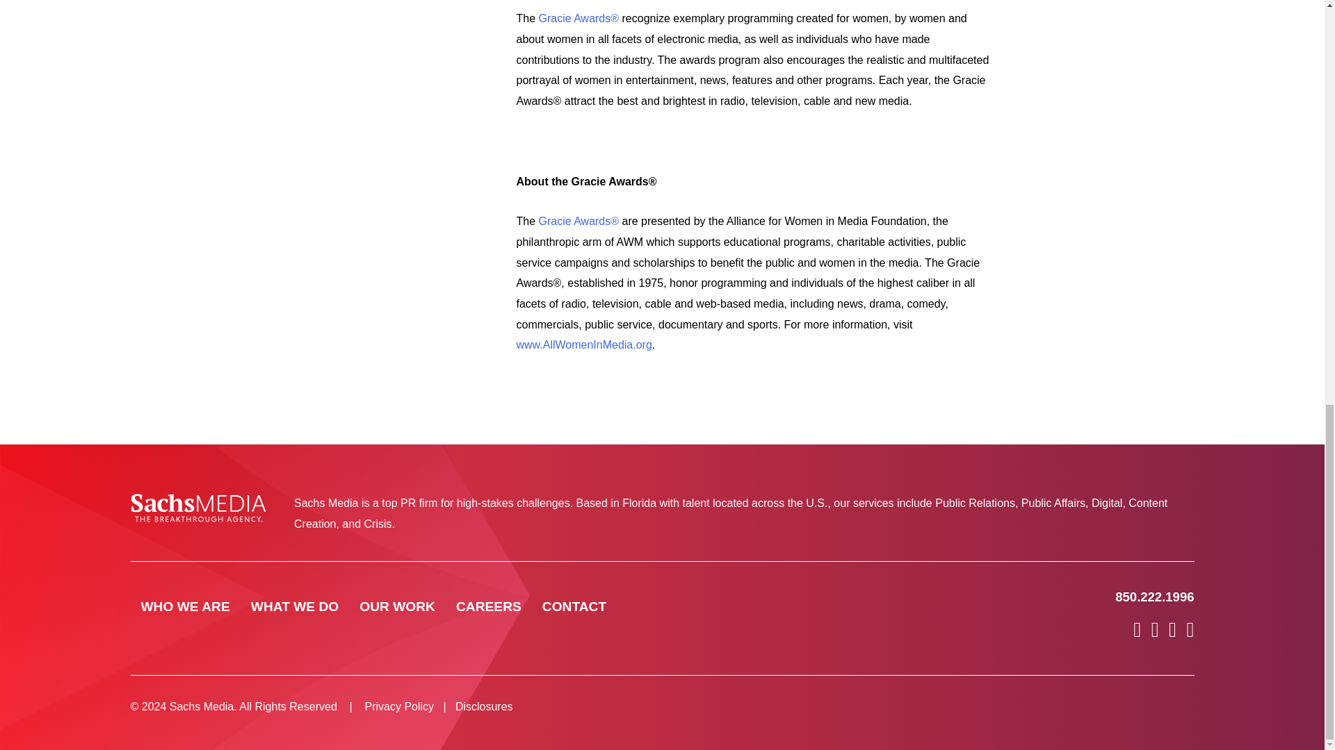 The width and height of the screenshot is (1335, 750). What do you see at coordinates (396, 607) in the screenshot?
I see `OUR WORK` at bounding box center [396, 607].